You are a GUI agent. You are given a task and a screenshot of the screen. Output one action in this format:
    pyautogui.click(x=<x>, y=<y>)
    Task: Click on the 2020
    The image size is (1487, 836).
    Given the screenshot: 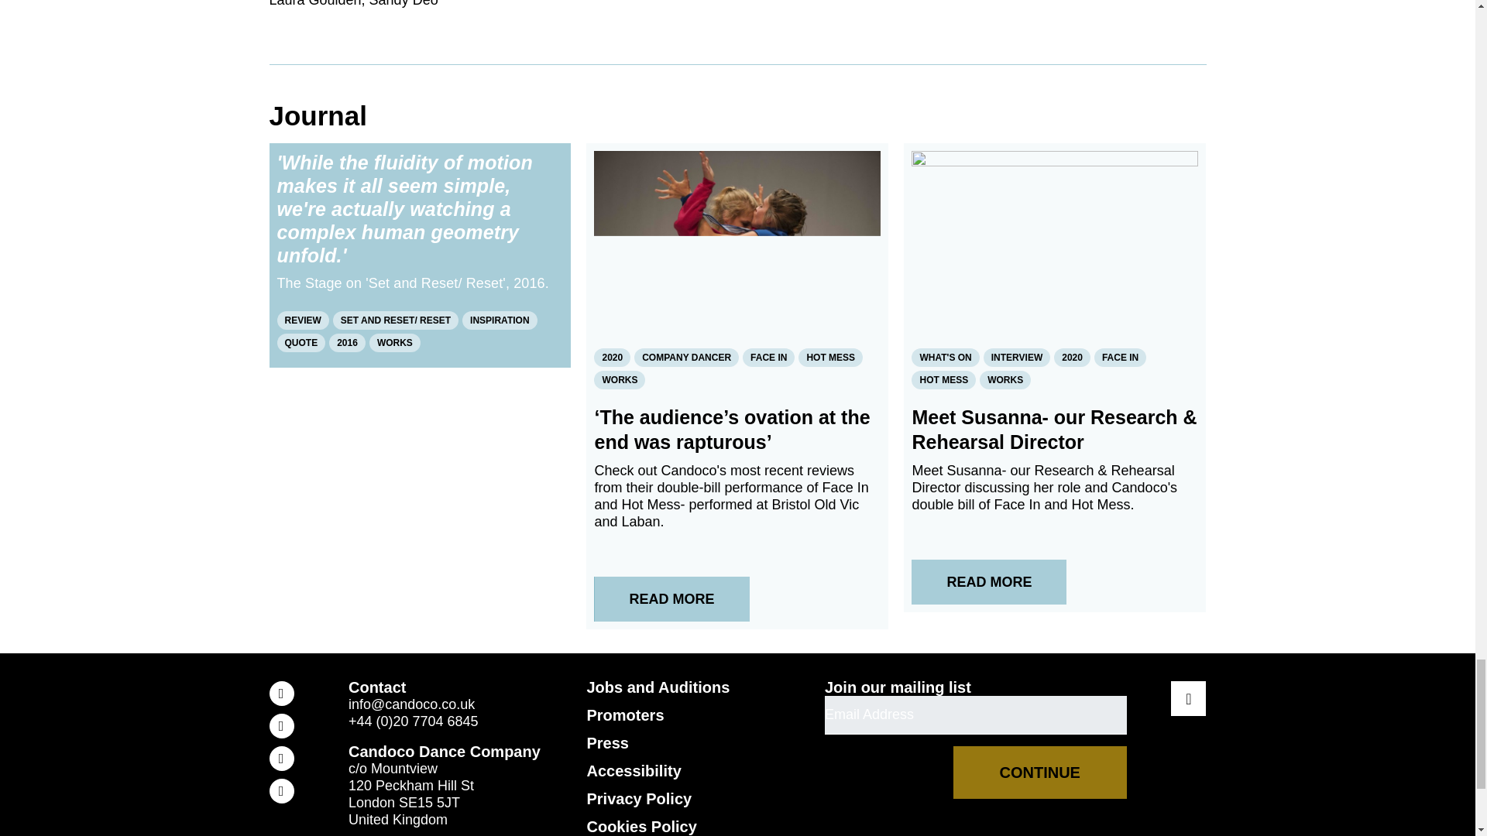 What is the action you would take?
    pyautogui.click(x=612, y=358)
    